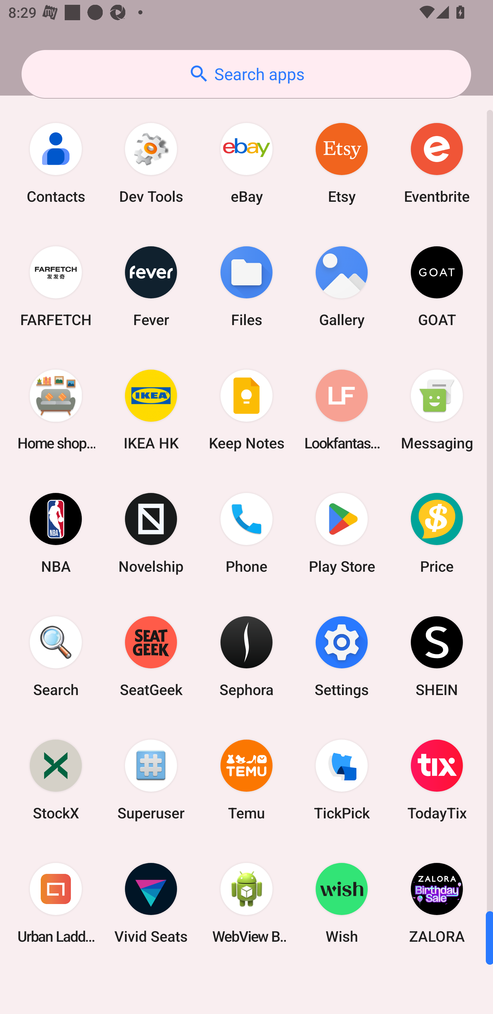 The width and height of the screenshot is (493, 1014). I want to click on GOAT, so click(437, 286).